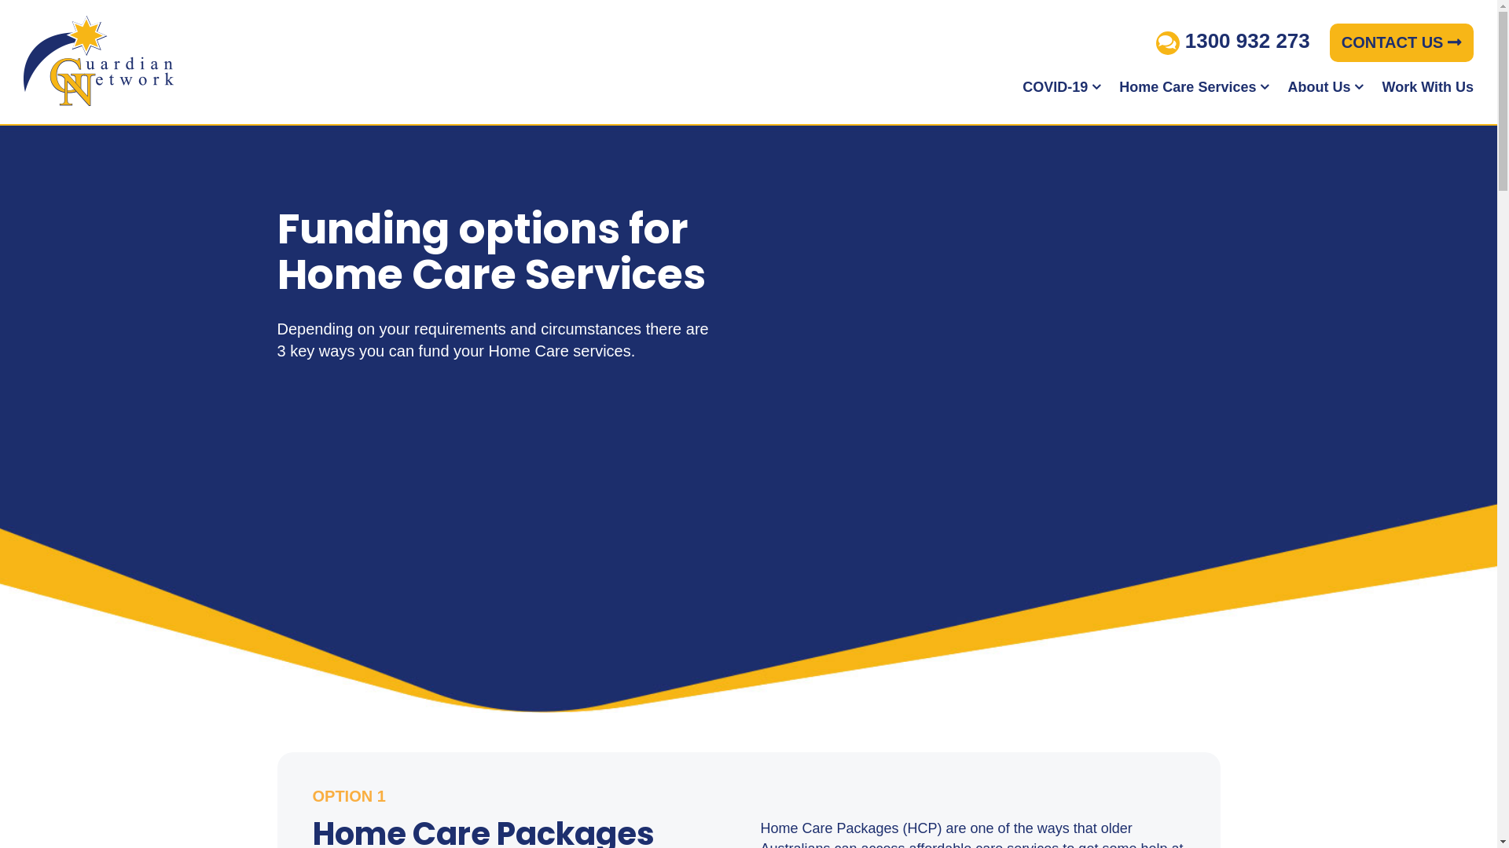  I want to click on CONTACT US, so click(1402, 42).